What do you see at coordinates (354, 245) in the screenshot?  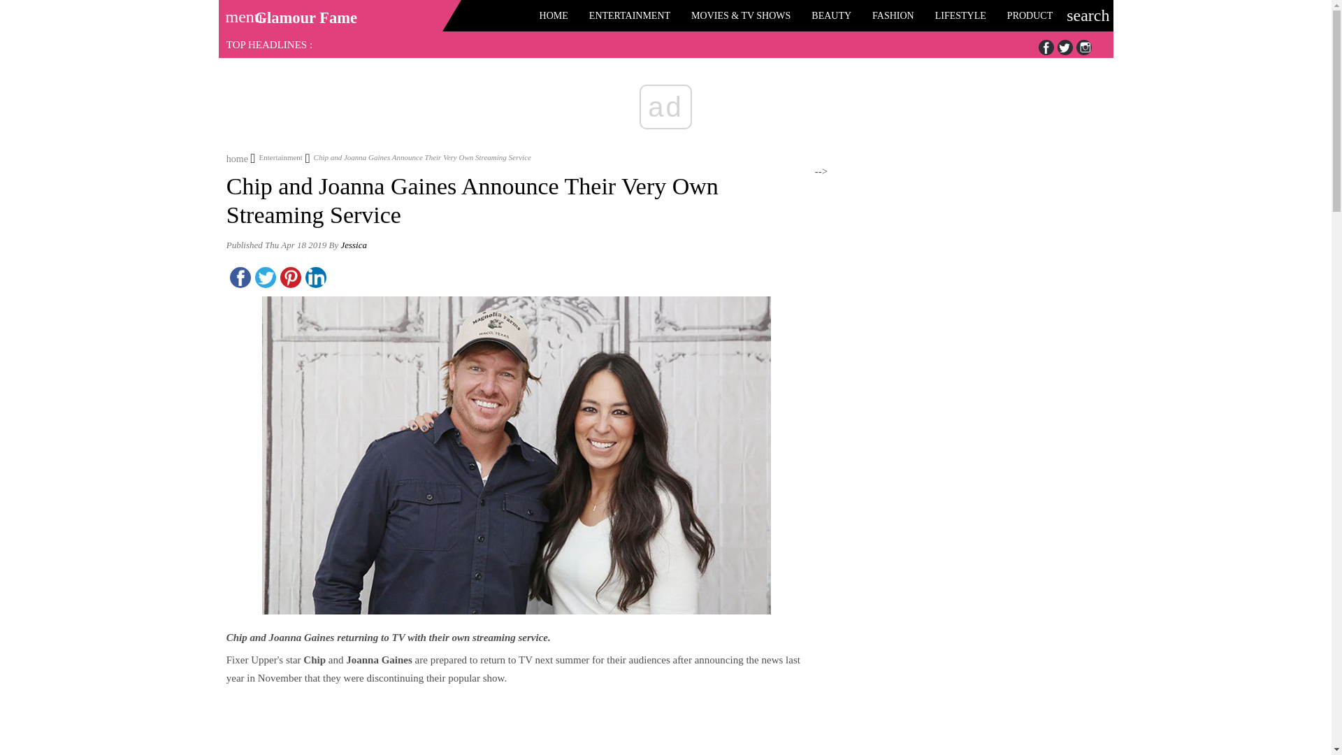 I see `Jessica` at bounding box center [354, 245].